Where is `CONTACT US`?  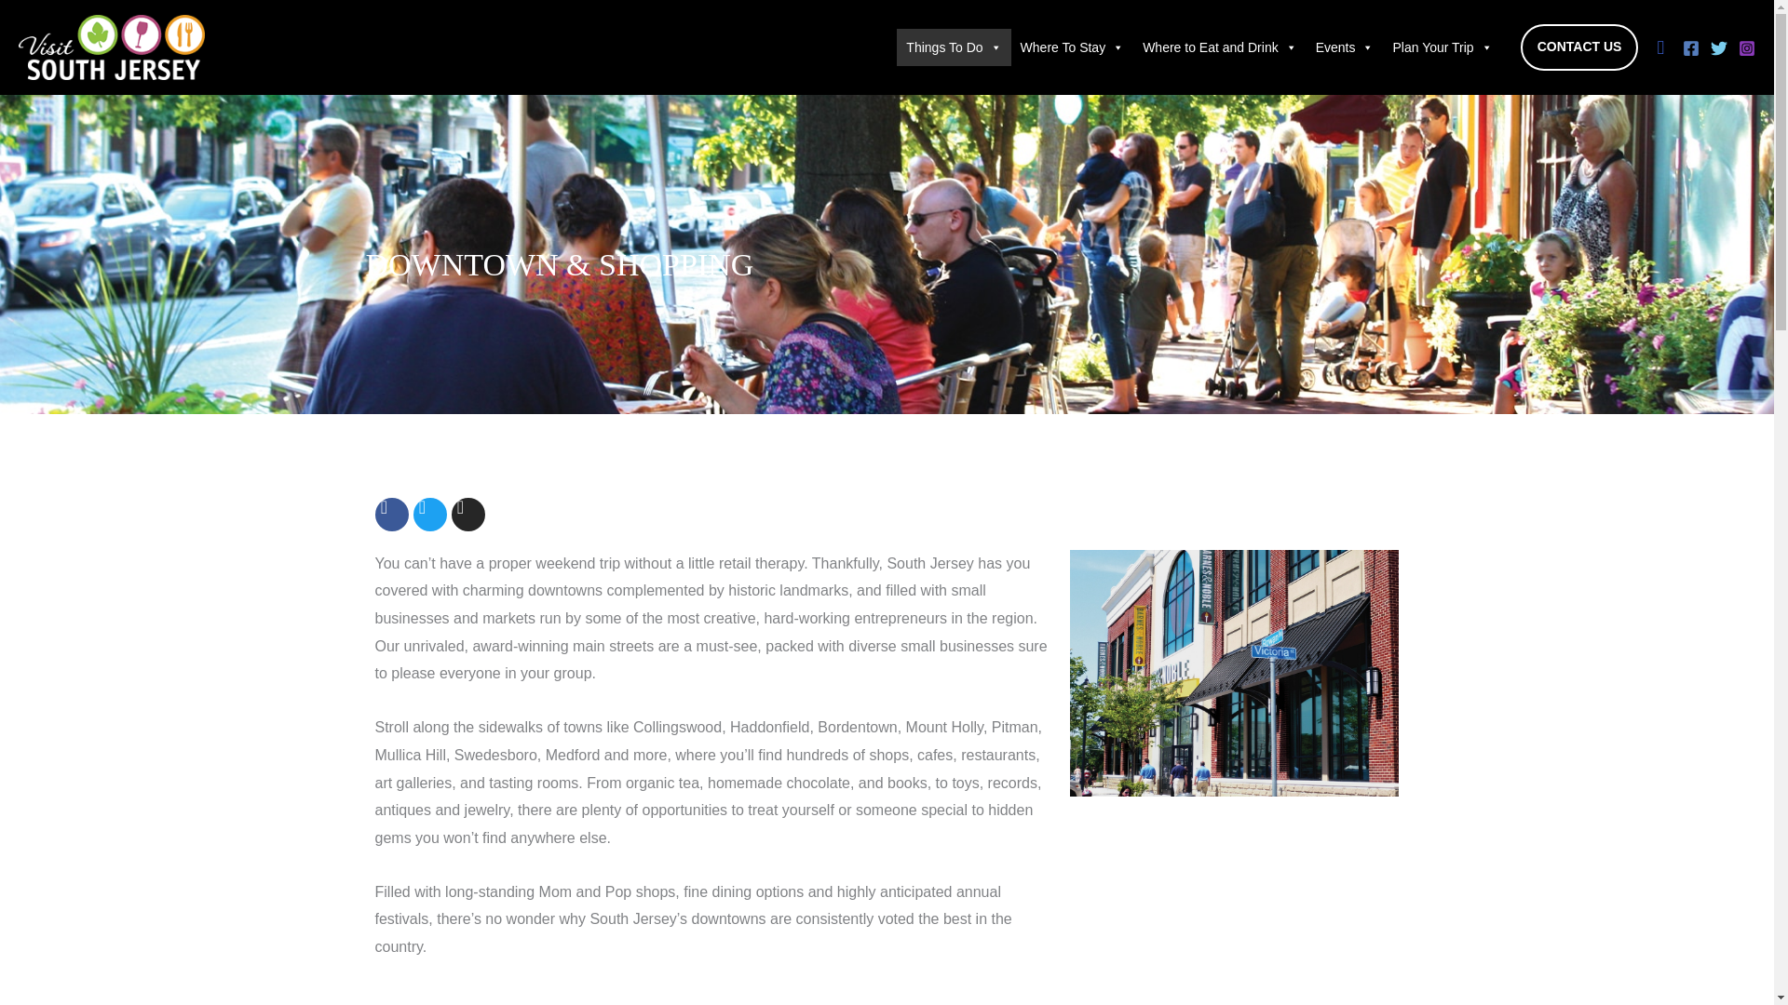
CONTACT US is located at coordinates (1579, 47).